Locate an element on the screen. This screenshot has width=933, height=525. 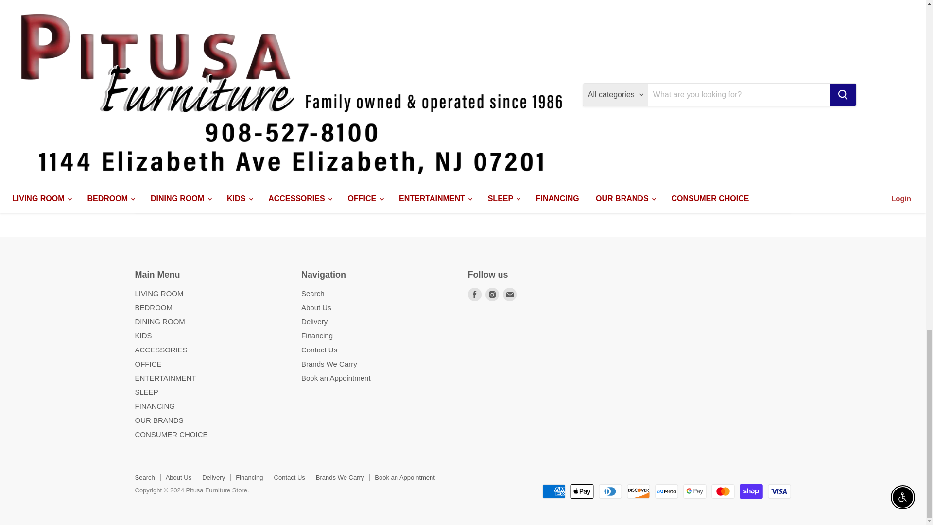
Ashley Furniture is located at coordinates (432, 92).